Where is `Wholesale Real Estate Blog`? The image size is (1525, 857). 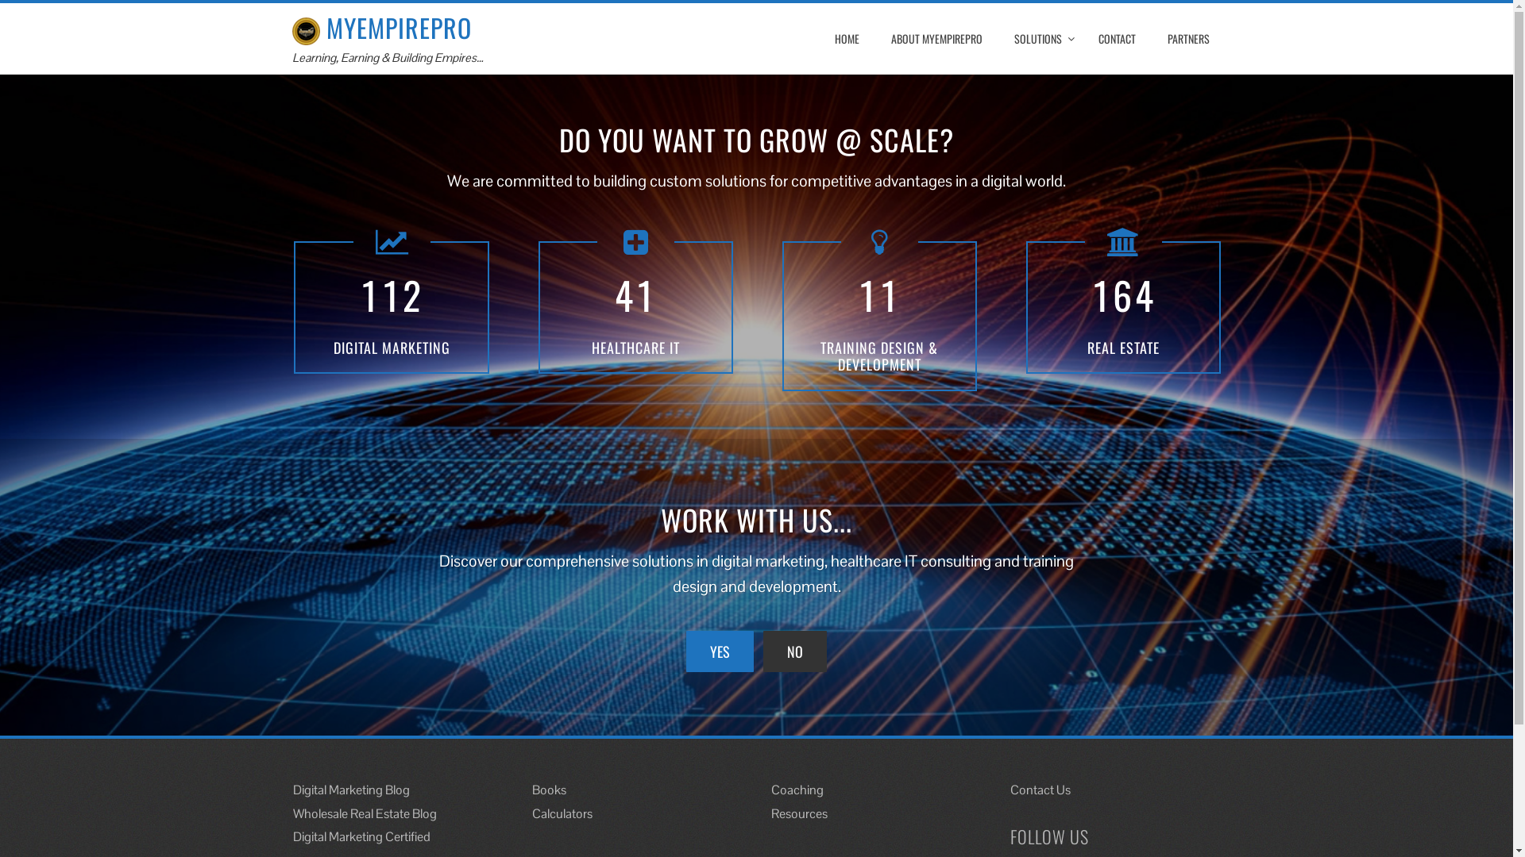 Wholesale Real Estate Blog is located at coordinates (365, 814).